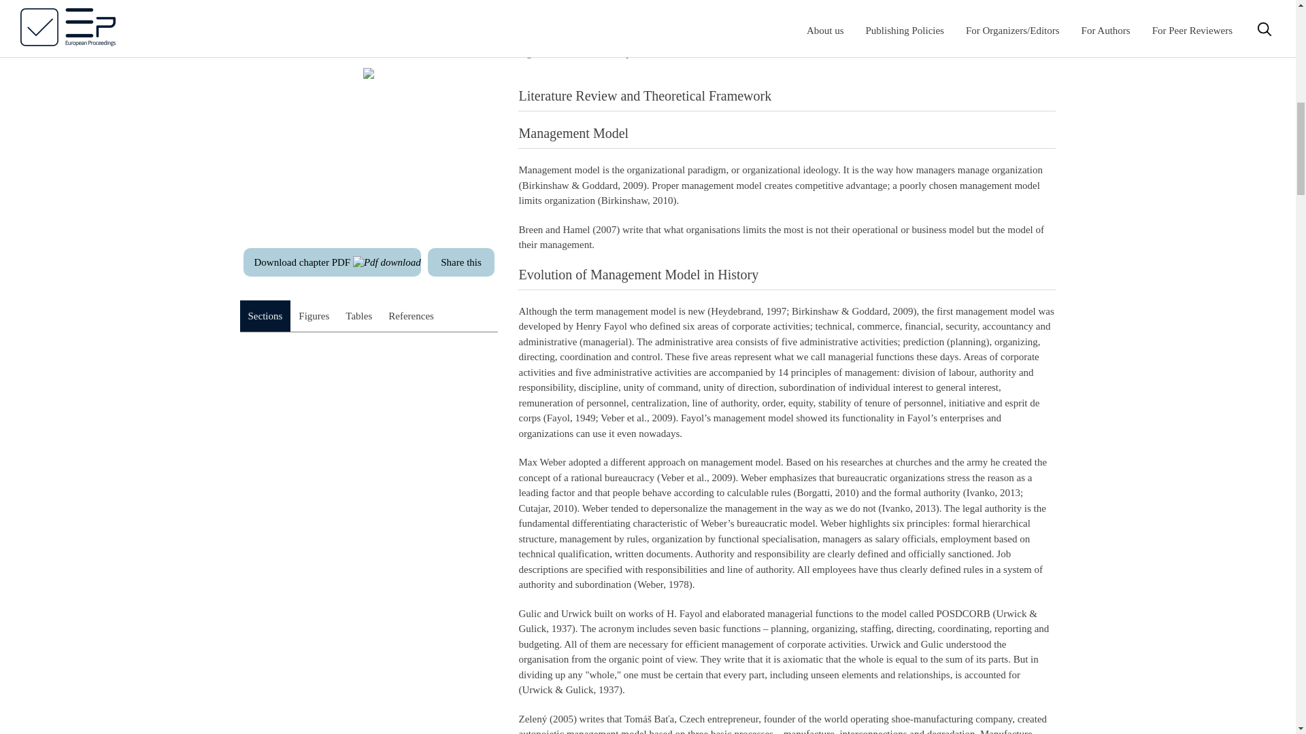 The width and height of the screenshot is (1306, 734). I want to click on Fayol, 1949, so click(571, 417).